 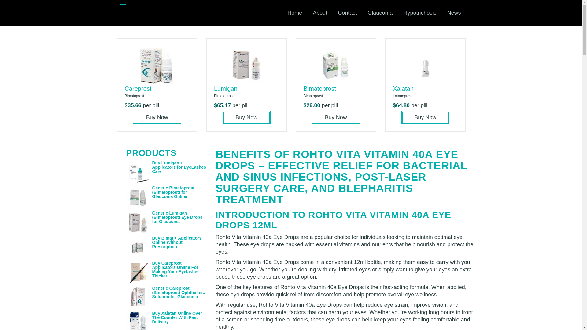 I want to click on Buy Now, so click(x=157, y=117).